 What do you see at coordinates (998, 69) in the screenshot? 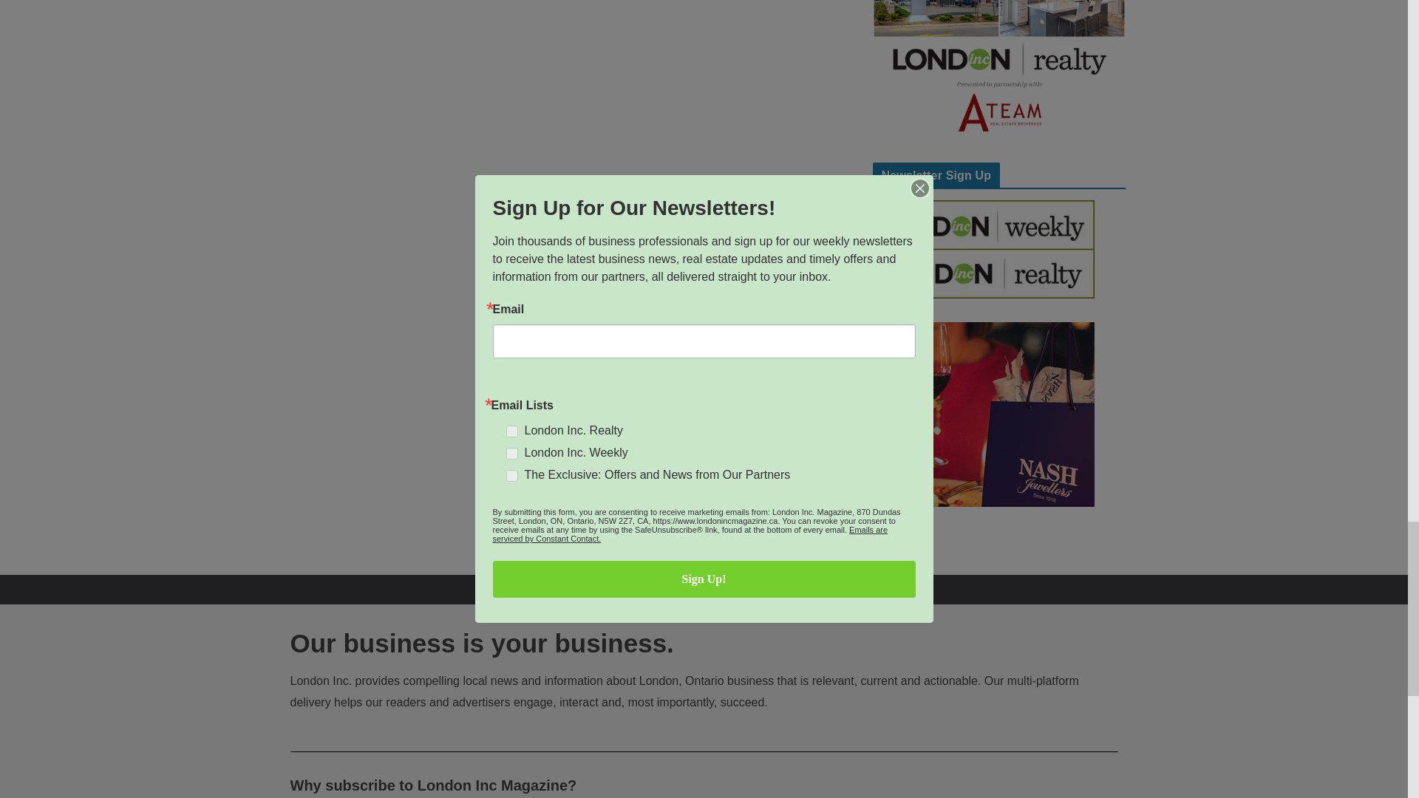
I see `London Inc. Realty` at bounding box center [998, 69].